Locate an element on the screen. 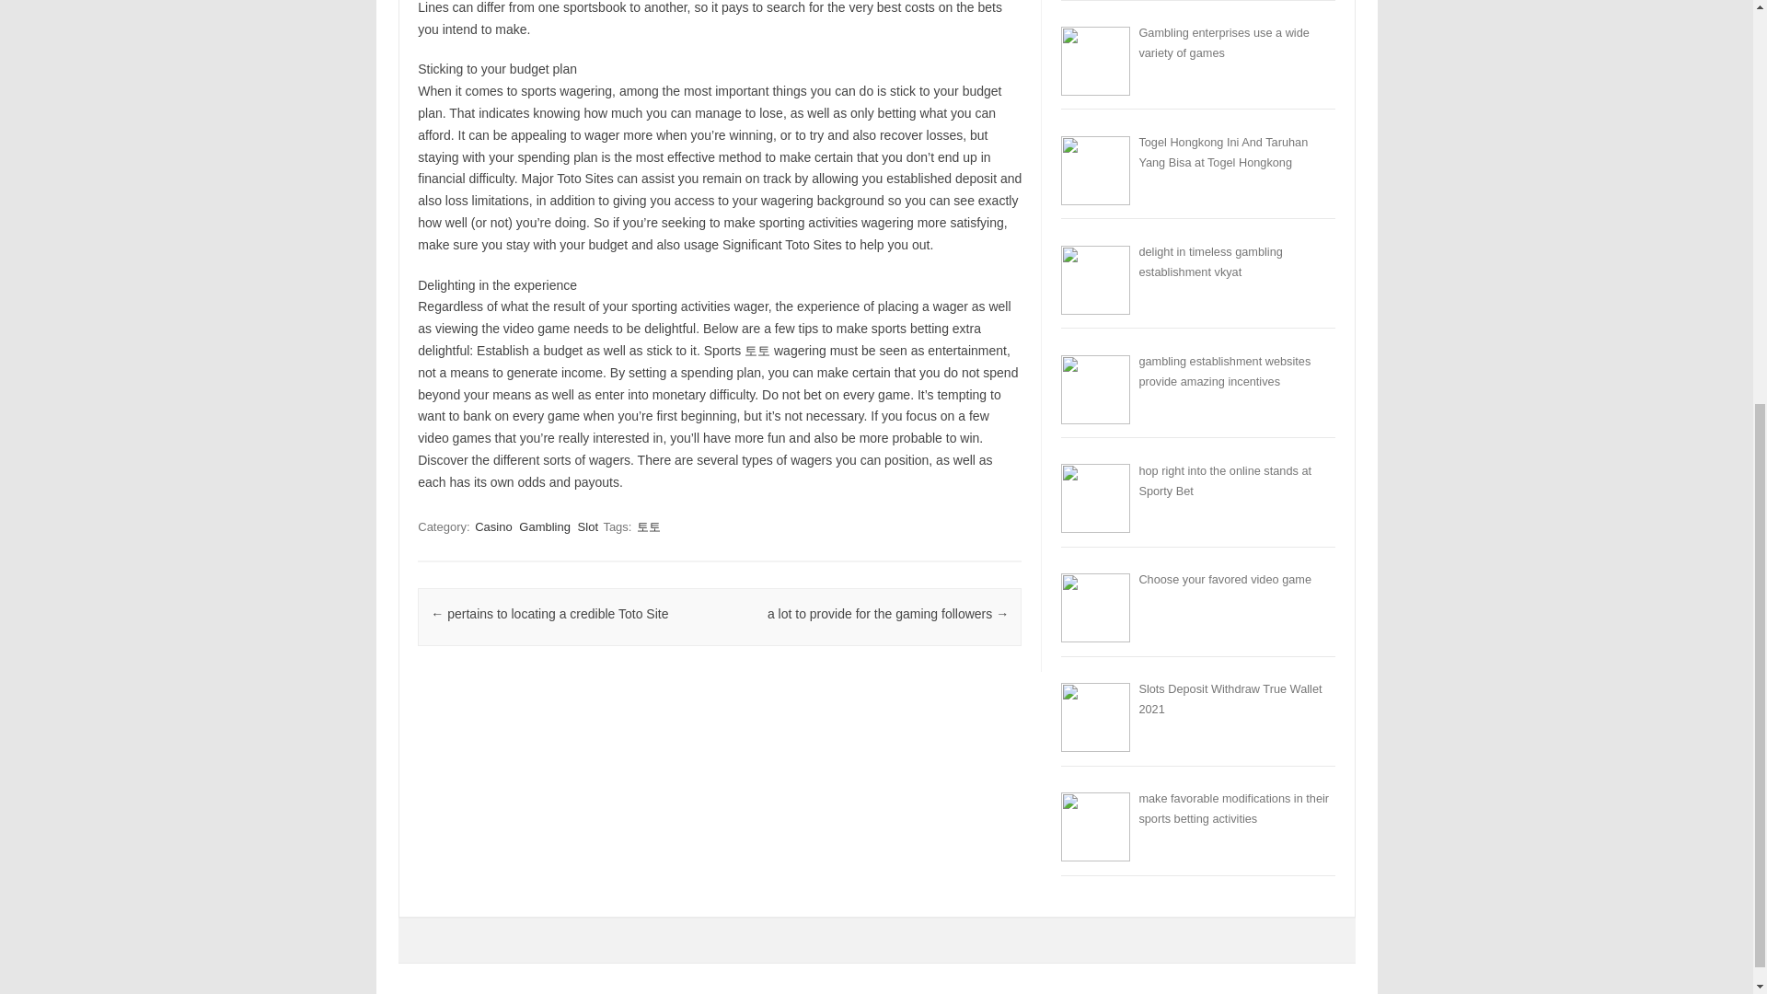  Slot is located at coordinates (587, 526).